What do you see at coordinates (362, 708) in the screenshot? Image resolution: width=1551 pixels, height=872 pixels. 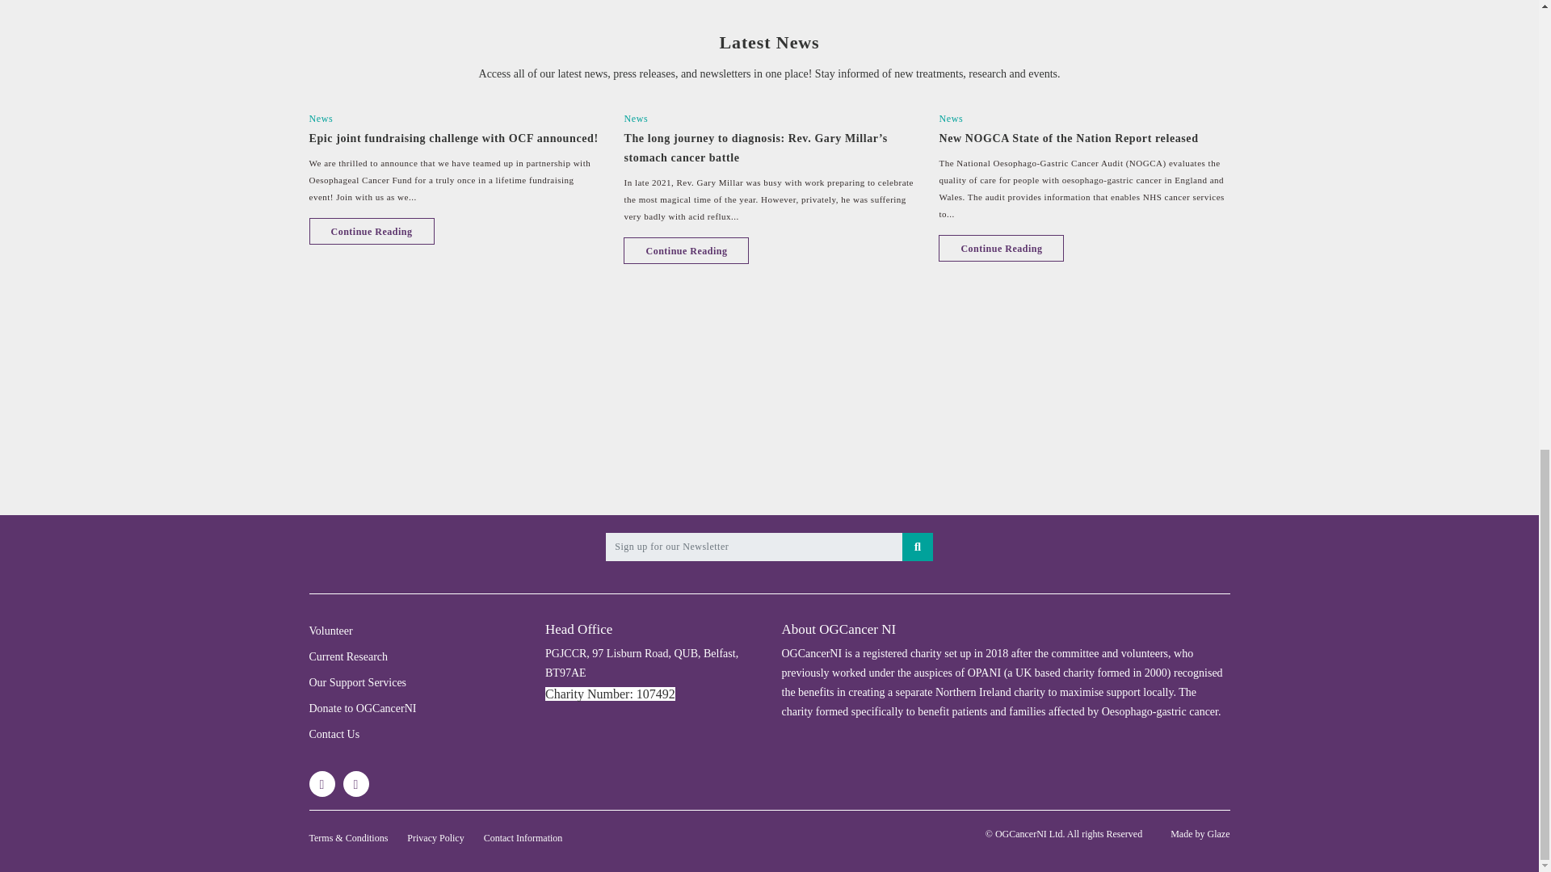 I see `Donate to OGCancerNI` at bounding box center [362, 708].